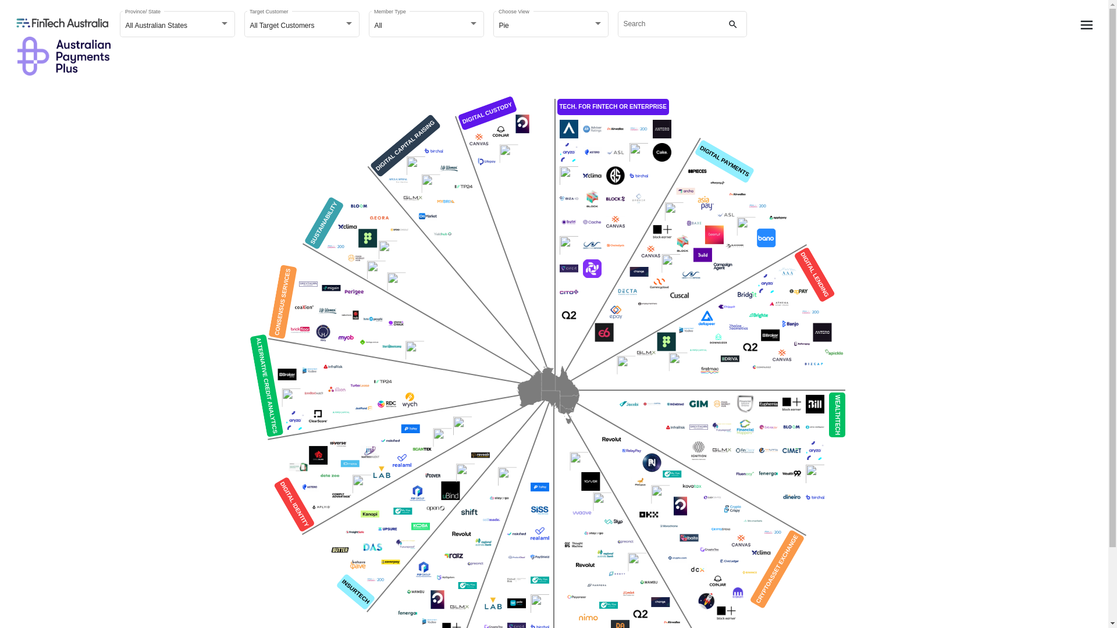 This screenshot has height=628, width=1117. I want to click on RealAML Australia Pty Ltd, so click(540, 534).